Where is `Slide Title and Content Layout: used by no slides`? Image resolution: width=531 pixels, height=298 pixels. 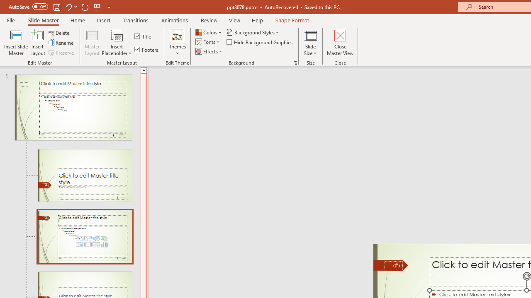 Slide Title and Content Layout: used by no slides is located at coordinates (85, 237).